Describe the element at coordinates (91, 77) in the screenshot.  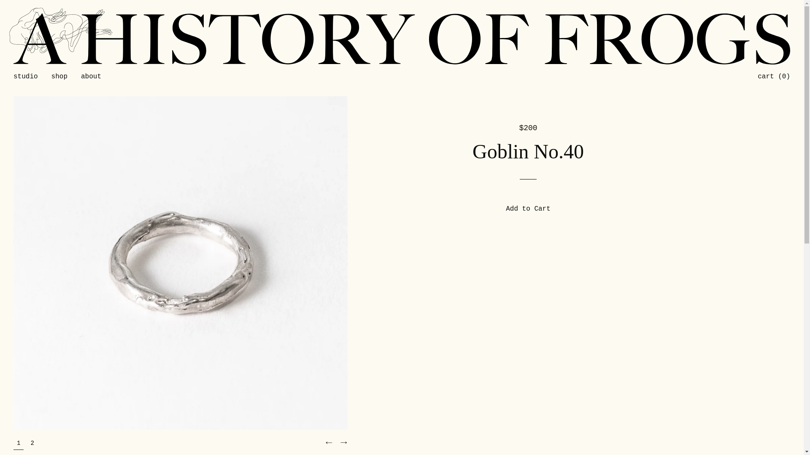
I see `about` at that location.